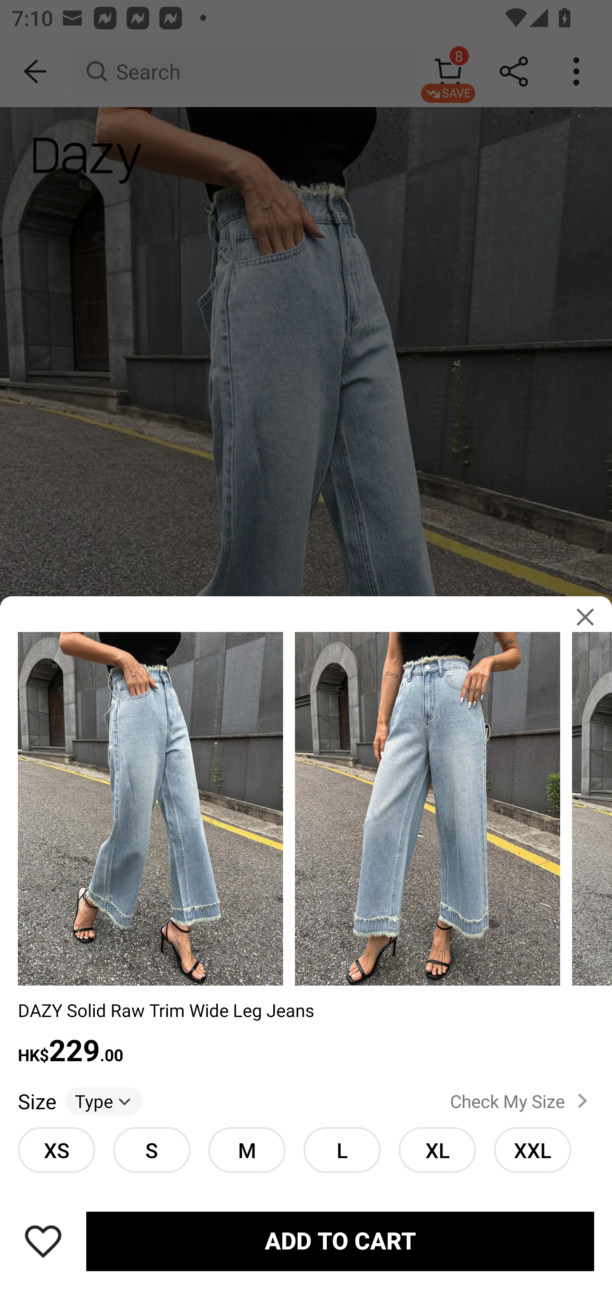 This screenshot has width=612, height=1292. Describe the element at coordinates (522, 1101) in the screenshot. I see `Check My Size` at that location.